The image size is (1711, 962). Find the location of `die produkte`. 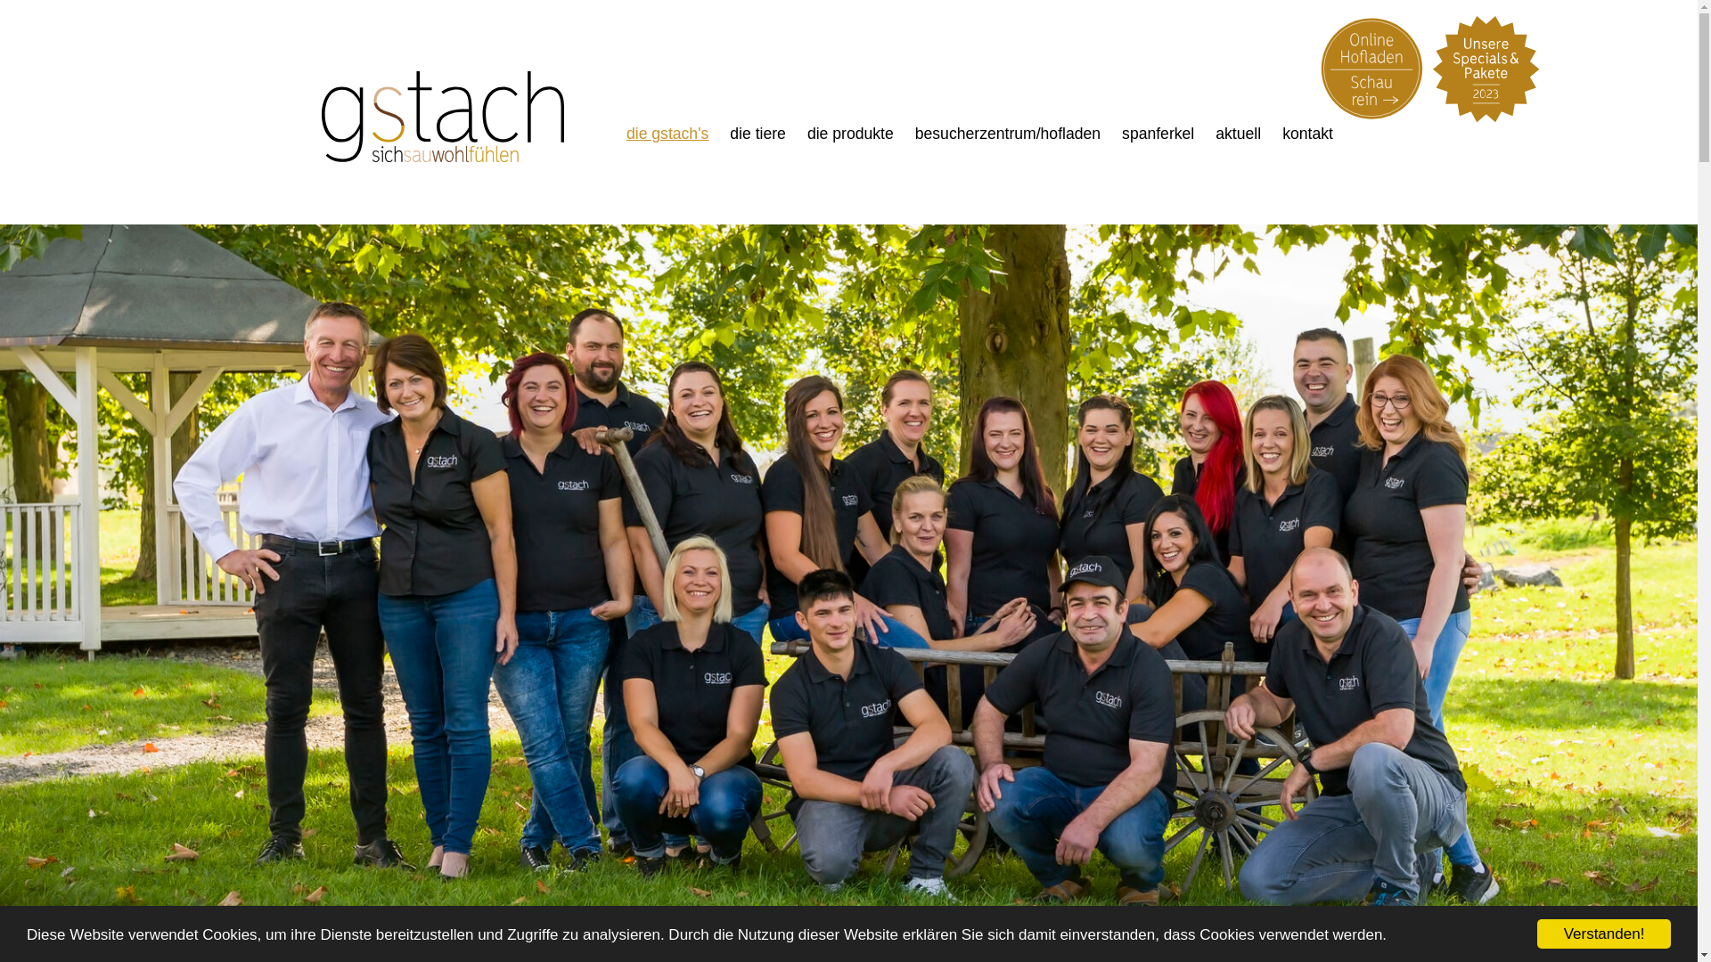

die produkte is located at coordinates (850, 134).